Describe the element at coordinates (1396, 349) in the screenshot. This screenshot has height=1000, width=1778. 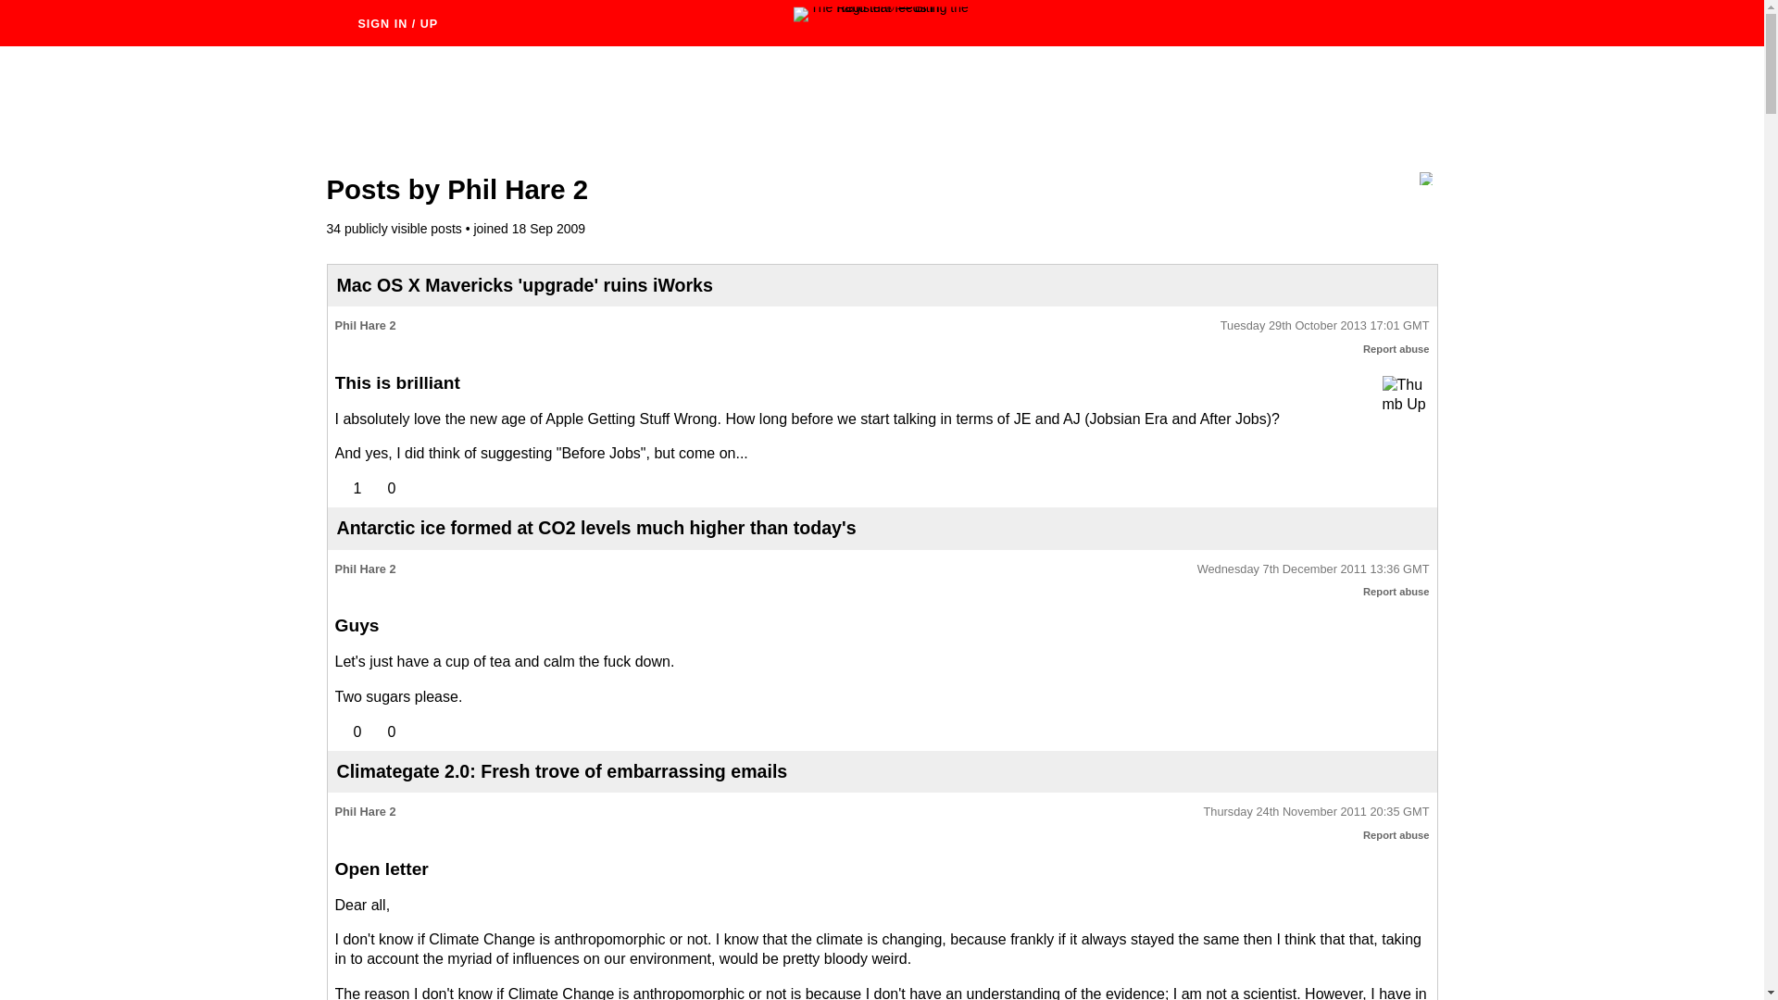
I see `Report abuse` at that location.